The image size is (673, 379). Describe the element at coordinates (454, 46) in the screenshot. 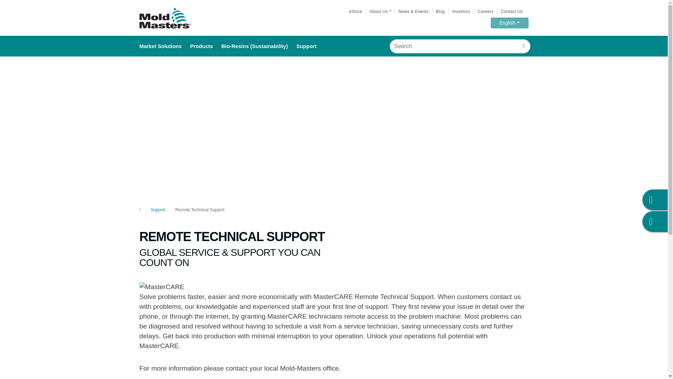

I see `About Us` at that location.